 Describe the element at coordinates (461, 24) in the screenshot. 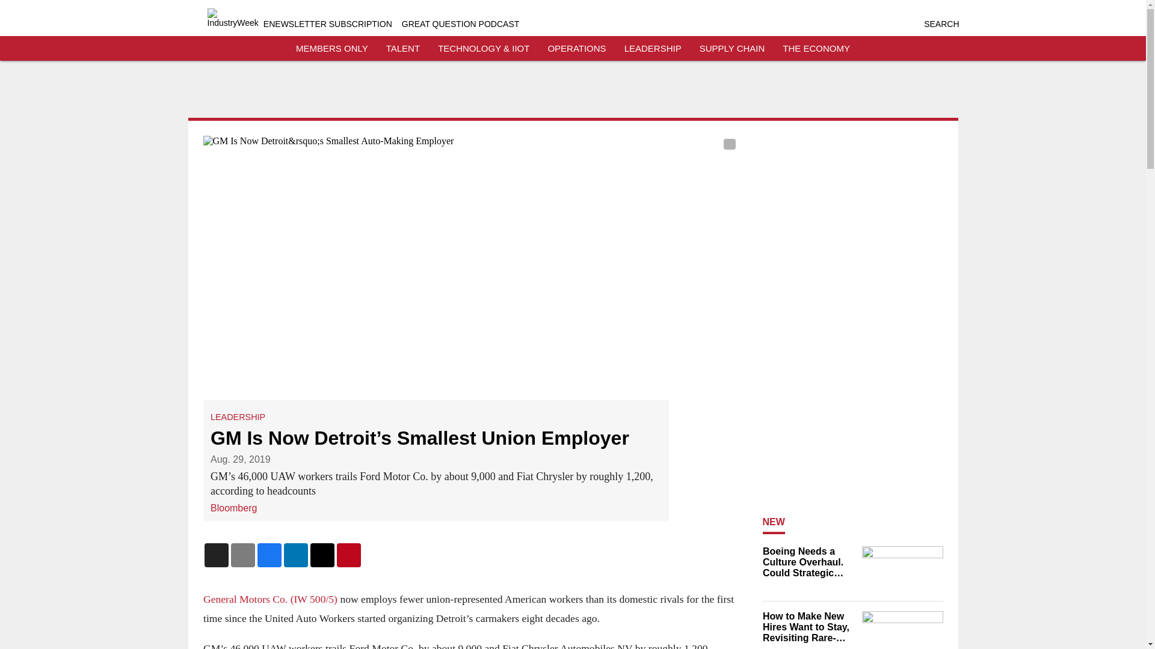

I see `GREAT QUESTION PODCAST` at that location.